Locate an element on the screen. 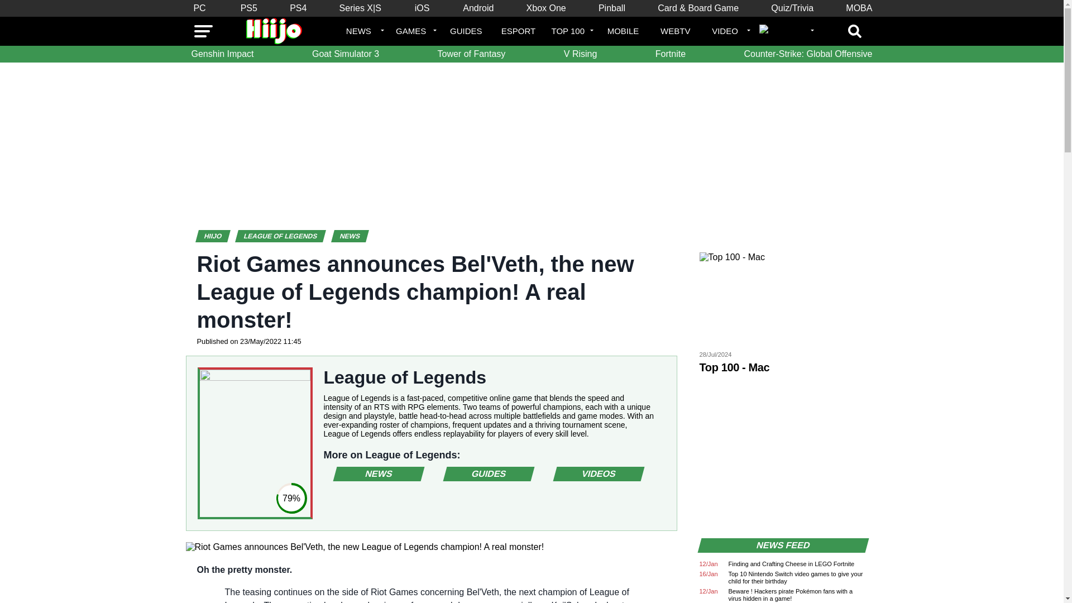 This screenshot has height=603, width=1072. Counter-Strike: Global Offensive is located at coordinates (808, 54).